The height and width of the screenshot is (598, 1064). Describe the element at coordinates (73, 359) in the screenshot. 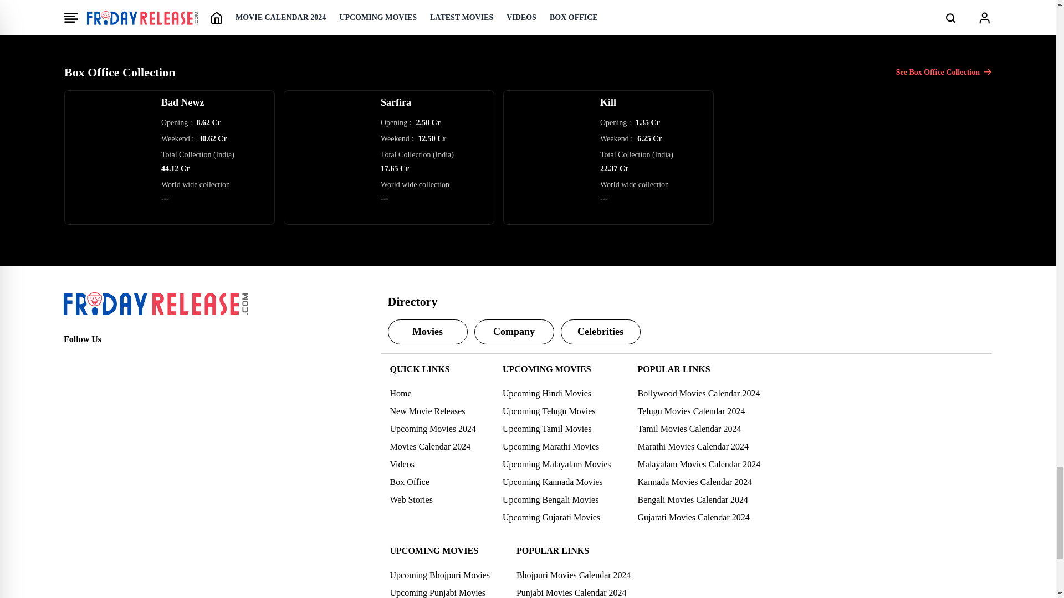

I see `Facebook Page` at that location.